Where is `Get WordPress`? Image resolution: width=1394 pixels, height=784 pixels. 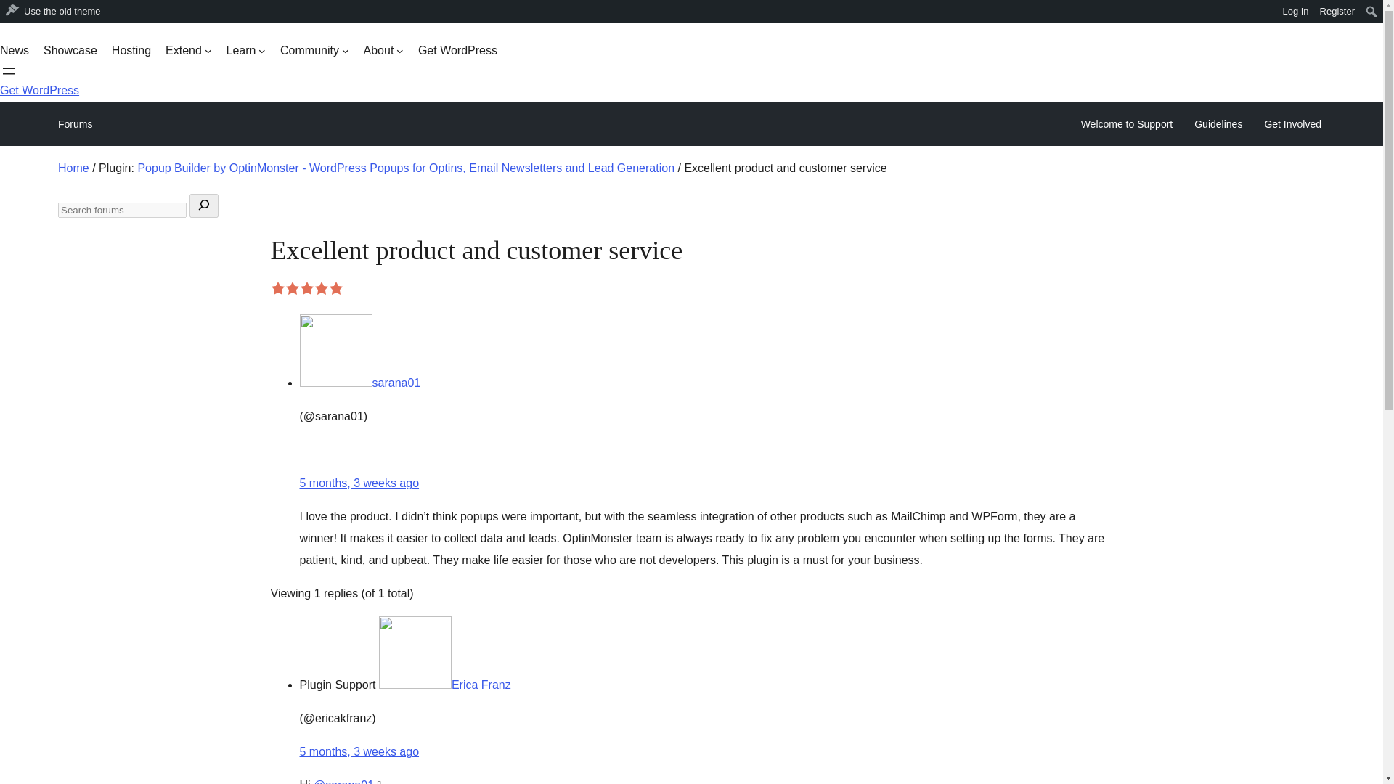 Get WordPress is located at coordinates (457, 51).